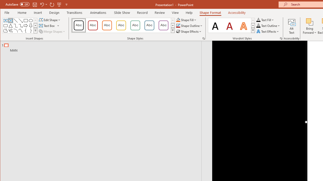  Describe the element at coordinates (79, 25) in the screenshot. I see `Colored Outline - Black, Dark 1` at that location.